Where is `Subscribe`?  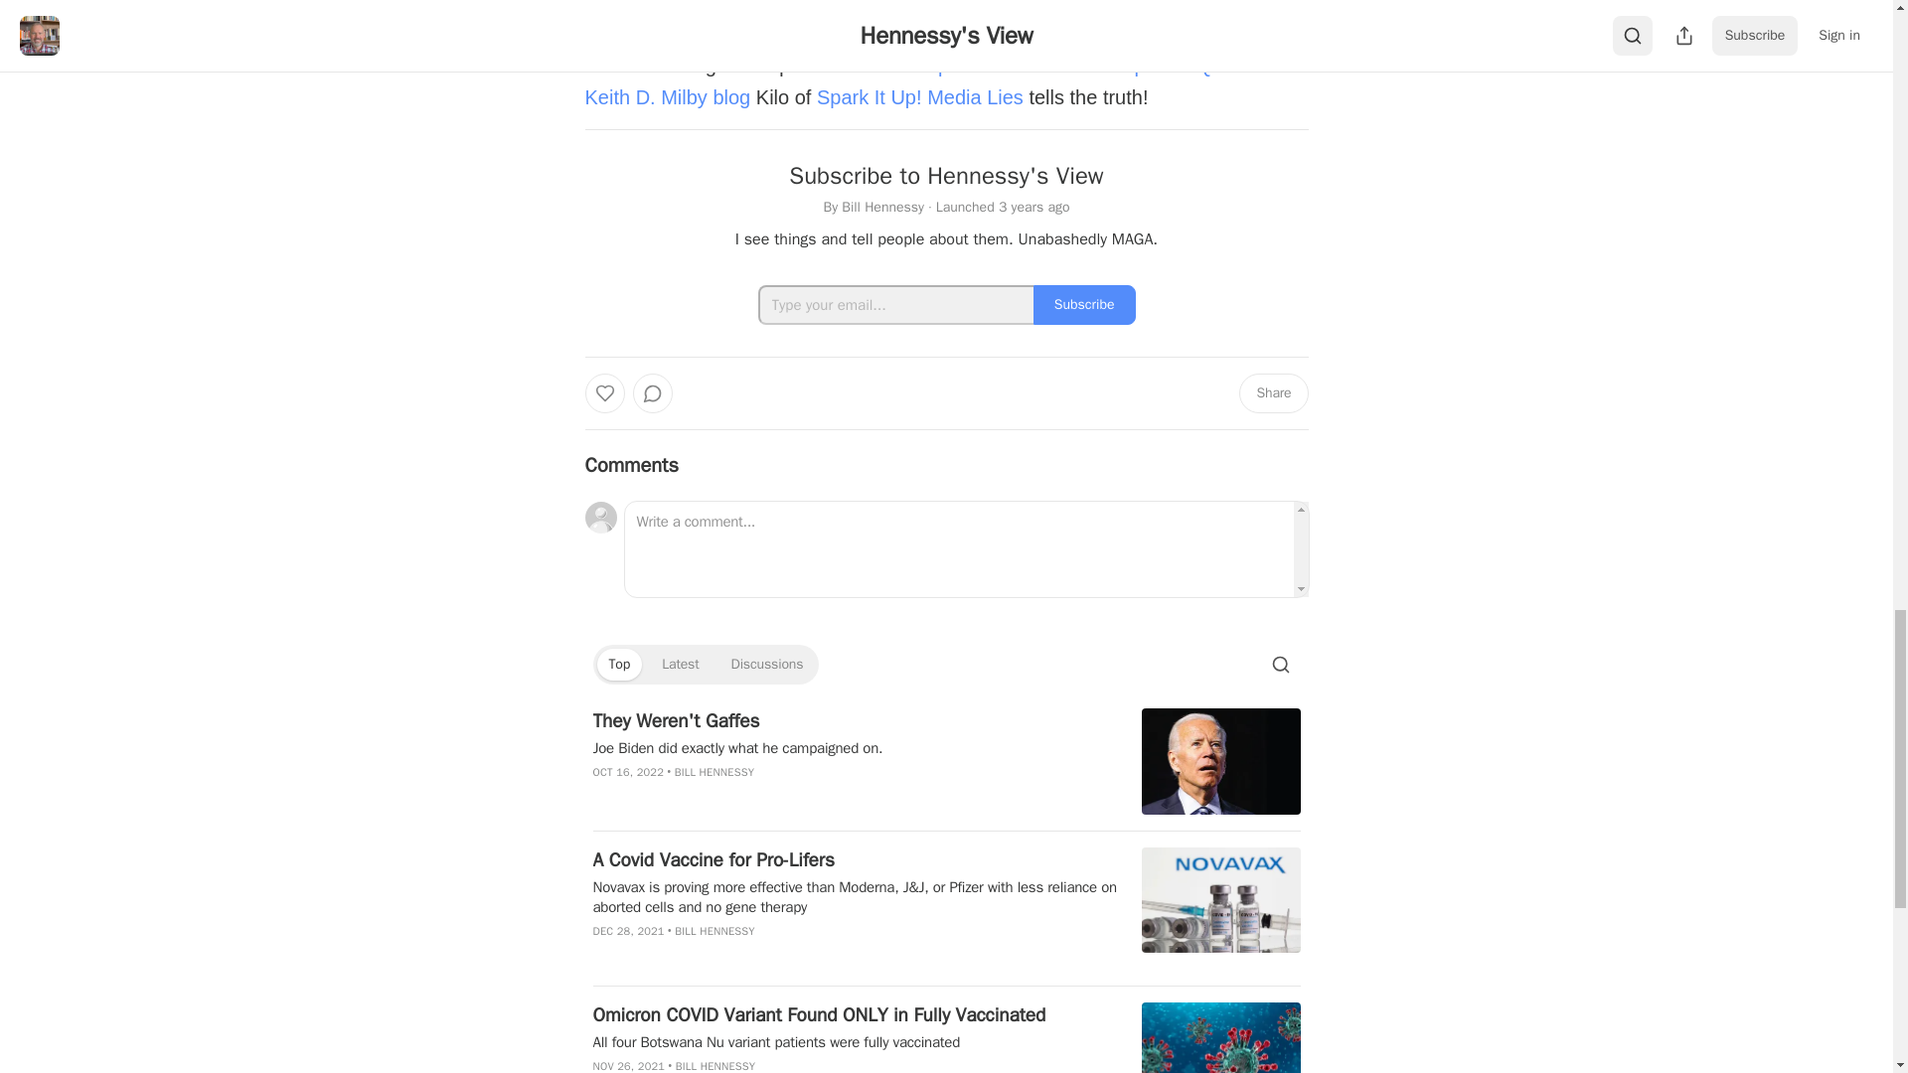
Subscribe is located at coordinates (1084, 305).